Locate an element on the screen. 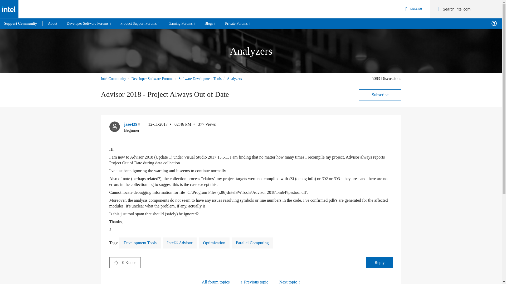 This screenshot has width=506, height=284. Click here to give kudos to this post. is located at coordinates (116, 262).